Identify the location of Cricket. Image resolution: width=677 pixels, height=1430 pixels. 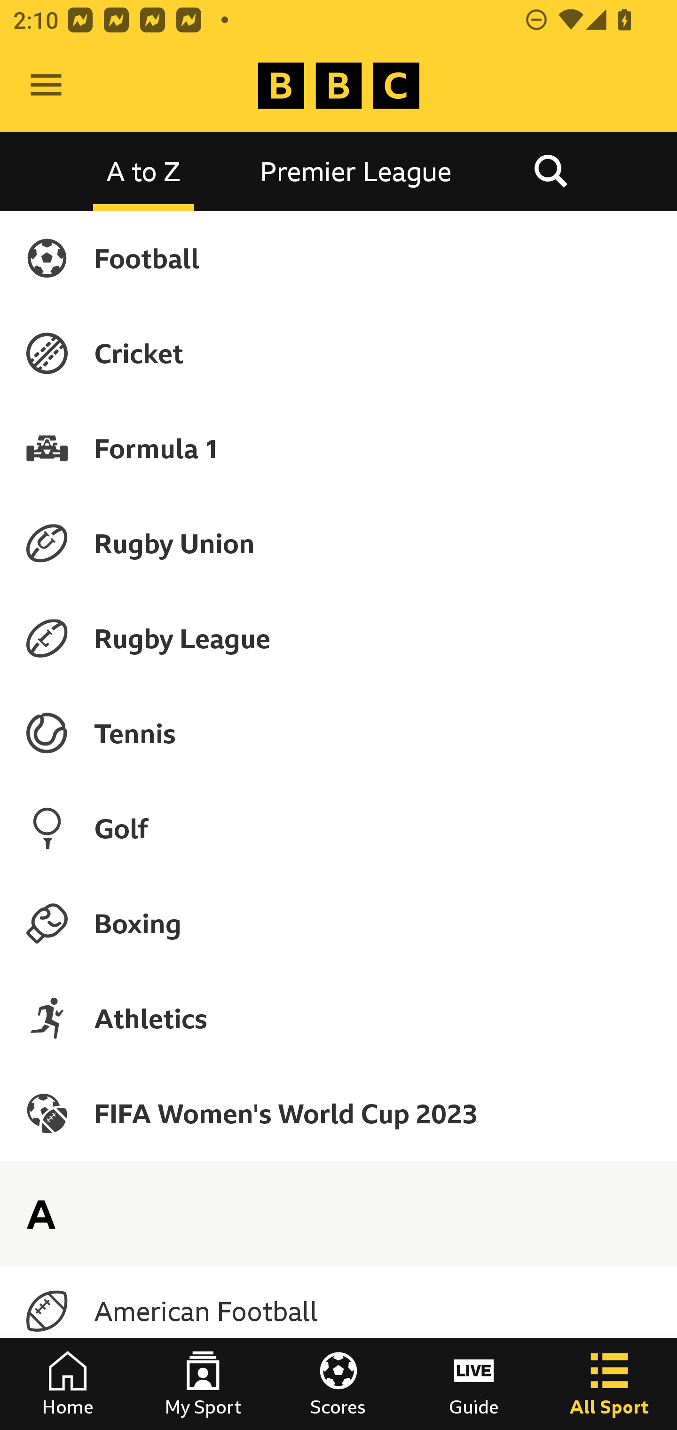
(338, 353).